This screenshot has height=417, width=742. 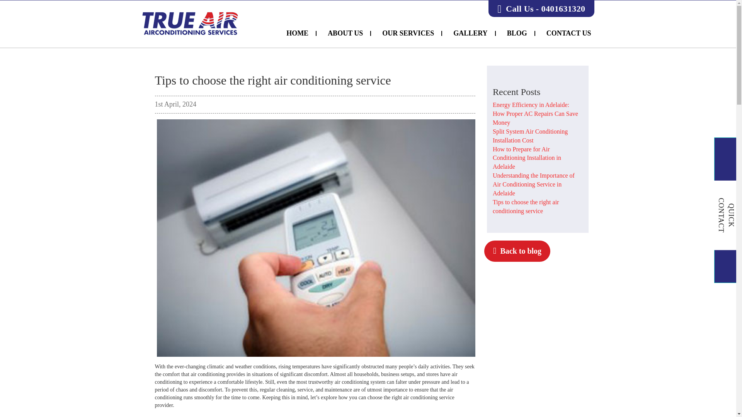 What do you see at coordinates (563, 8) in the screenshot?
I see `0401631320` at bounding box center [563, 8].